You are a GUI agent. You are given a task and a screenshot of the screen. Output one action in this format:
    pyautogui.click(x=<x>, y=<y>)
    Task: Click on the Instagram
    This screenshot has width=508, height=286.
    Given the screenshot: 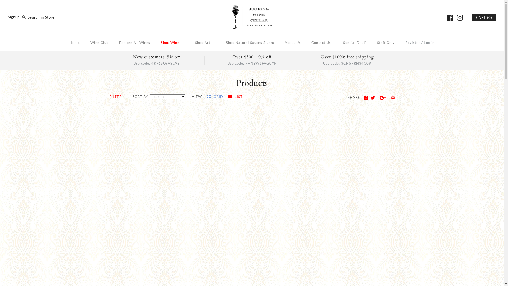 What is the action you would take?
    pyautogui.click(x=460, y=17)
    